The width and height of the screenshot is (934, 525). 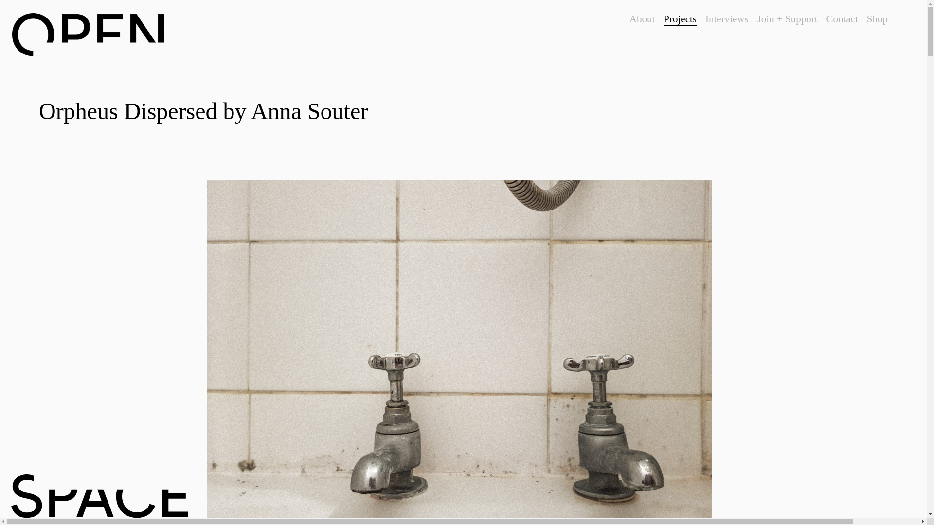 What do you see at coordinates (680, 19) in the screenshot?
I see `Projects` at bounding box center [680, 19].